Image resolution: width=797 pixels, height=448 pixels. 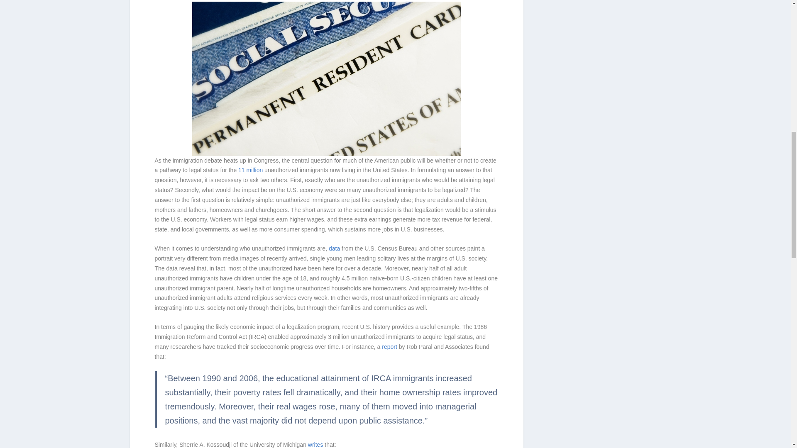 I want to click on data, so click(x=334, y=248).